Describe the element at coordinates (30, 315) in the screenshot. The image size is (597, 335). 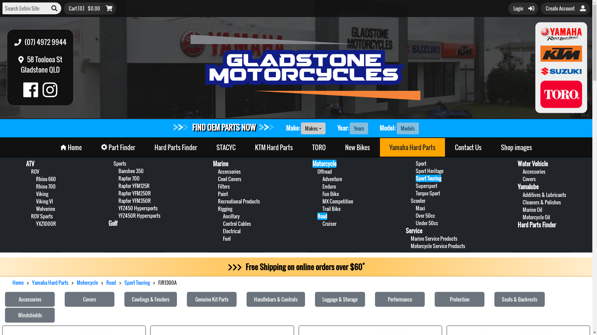
I see `Windshields` at that location.